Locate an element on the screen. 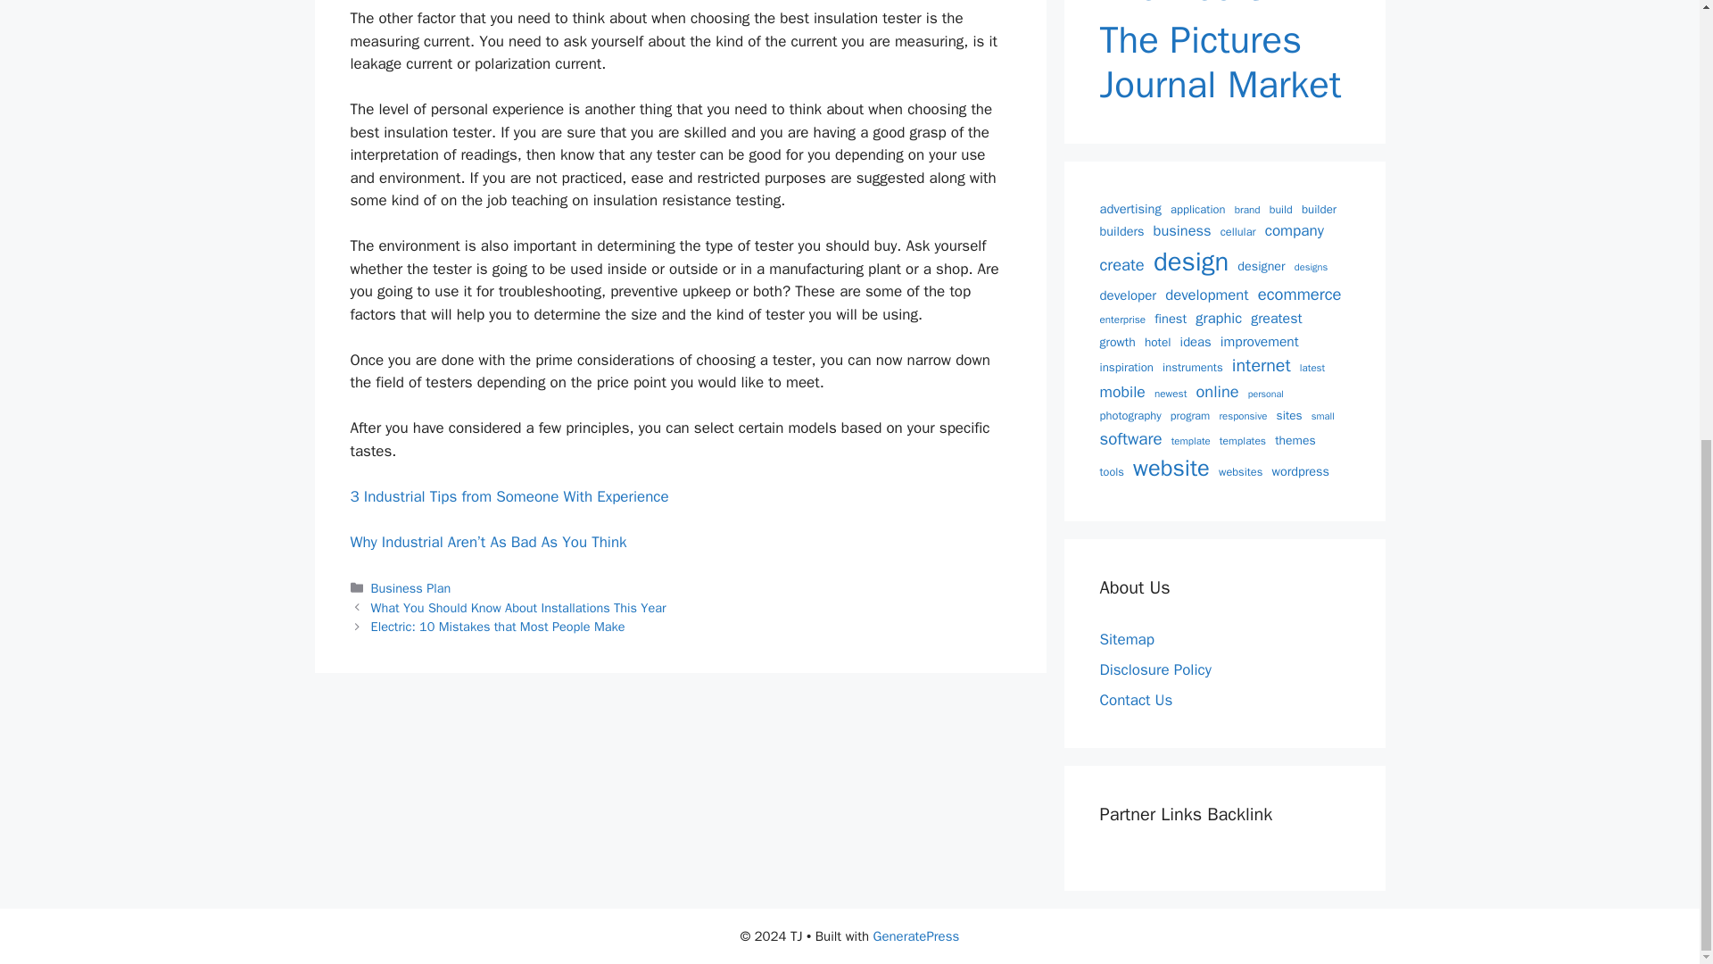 This screenshot has height=964, width=1713. cellular is located at coordinates (1237, 232).